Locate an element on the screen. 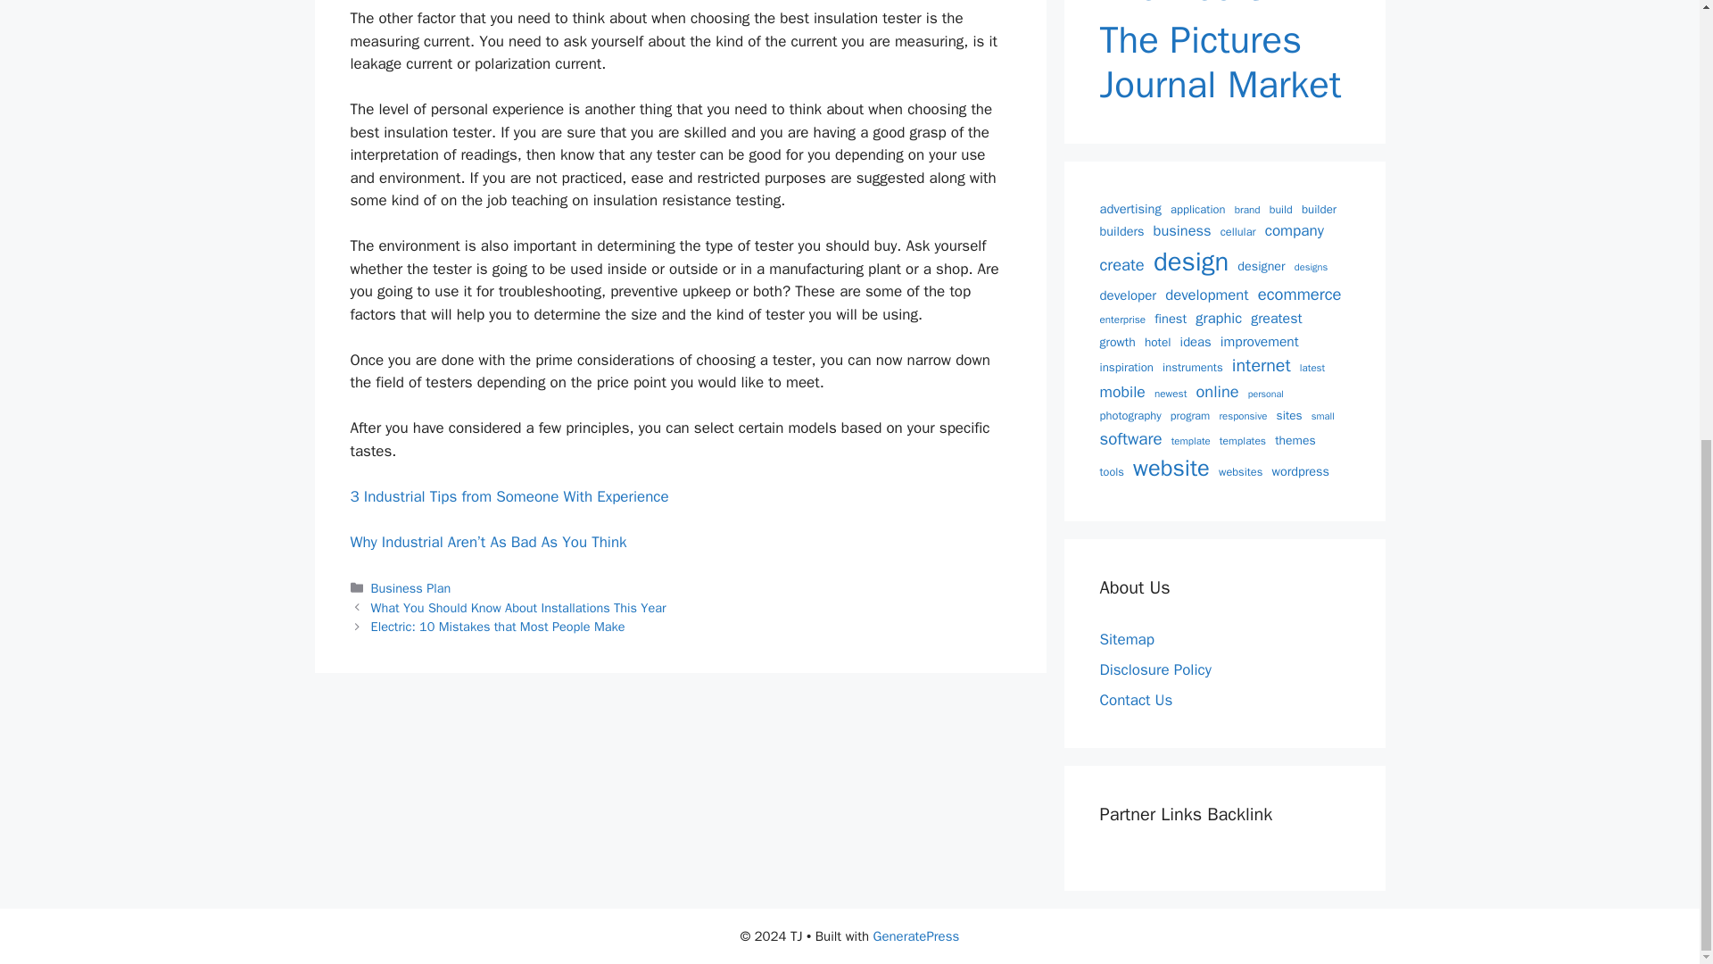 This screenshot has height=964, width=1713. cellular is located at coordinates (1237, 232).